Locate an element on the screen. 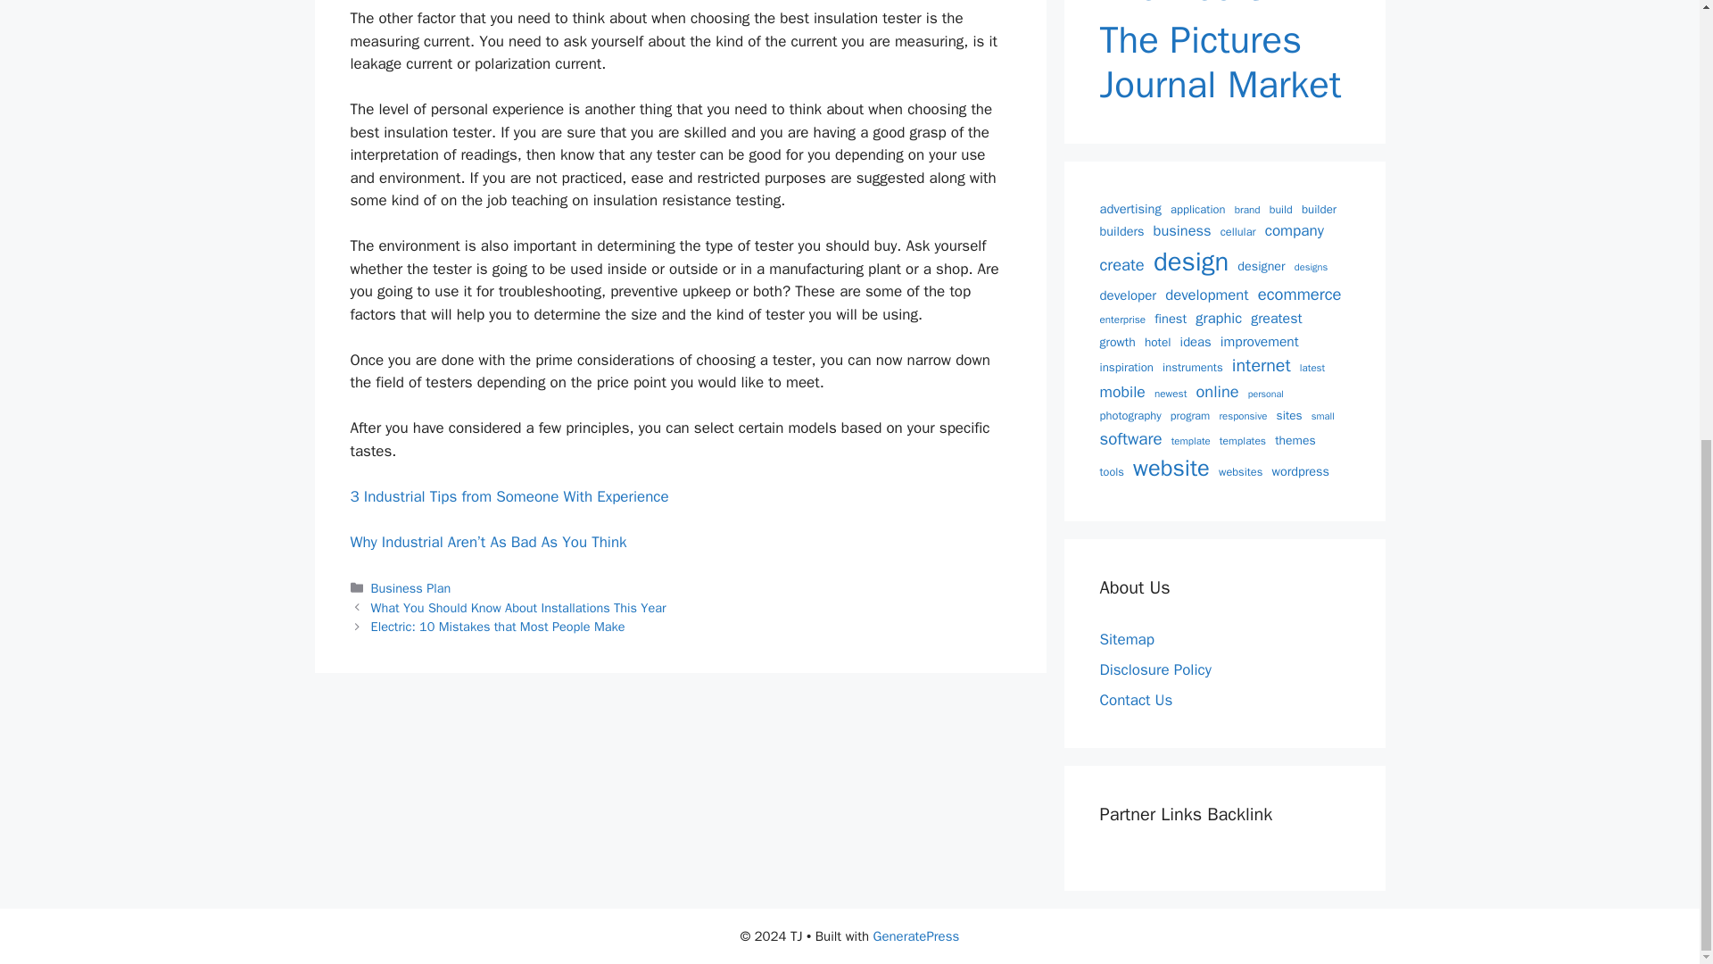 This screenshot has height=964, width=1713. cellular is located at coordinates (1237, 232).